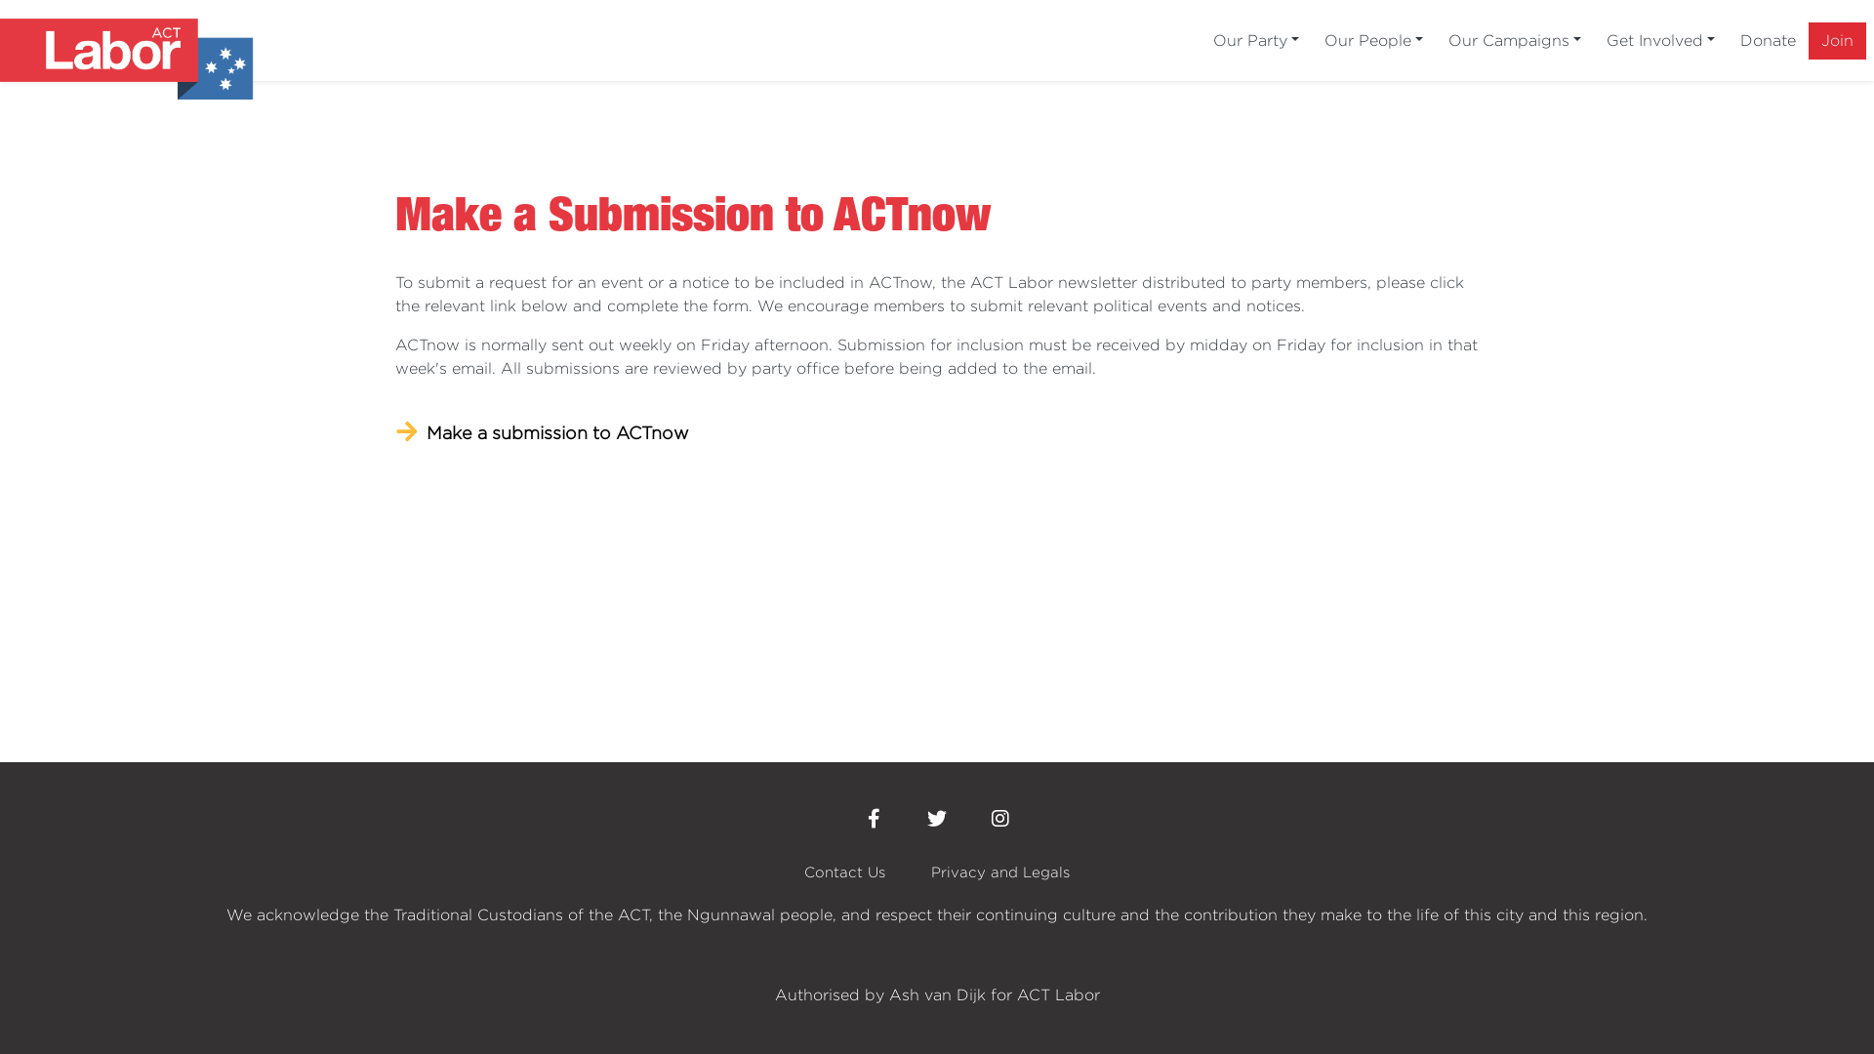 Image resolution: width=1874 pixels, height=1054 pixels. What do you see at coordinates (1000, 872) in the screenshot?
I see `Privacy and Legals` at bounding box center [1000, 872].